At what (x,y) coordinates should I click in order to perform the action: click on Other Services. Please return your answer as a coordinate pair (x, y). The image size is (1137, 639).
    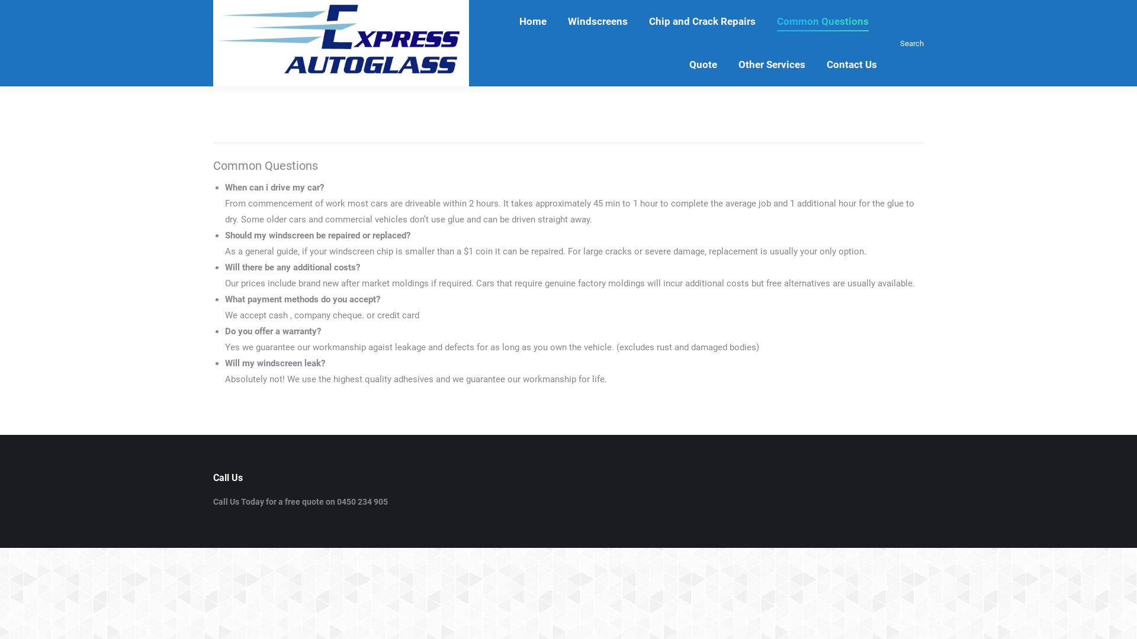
    Looking at the image, I should click on (772, 65).